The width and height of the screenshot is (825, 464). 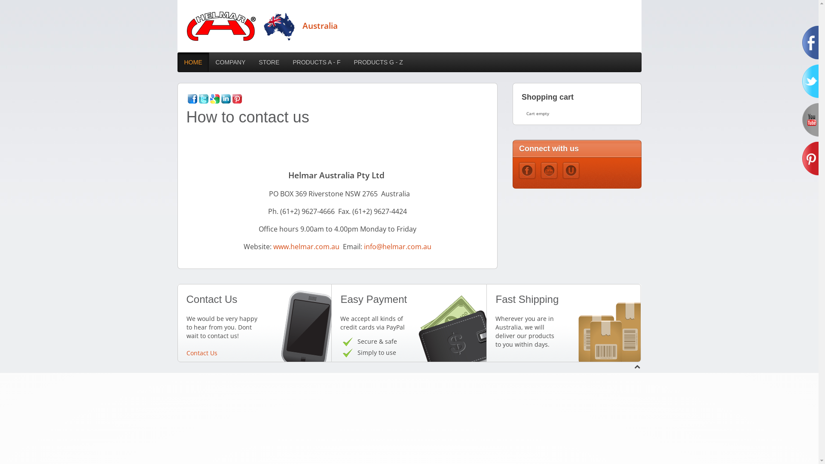 I want to click on Twitter, so click(x=204, y=99).